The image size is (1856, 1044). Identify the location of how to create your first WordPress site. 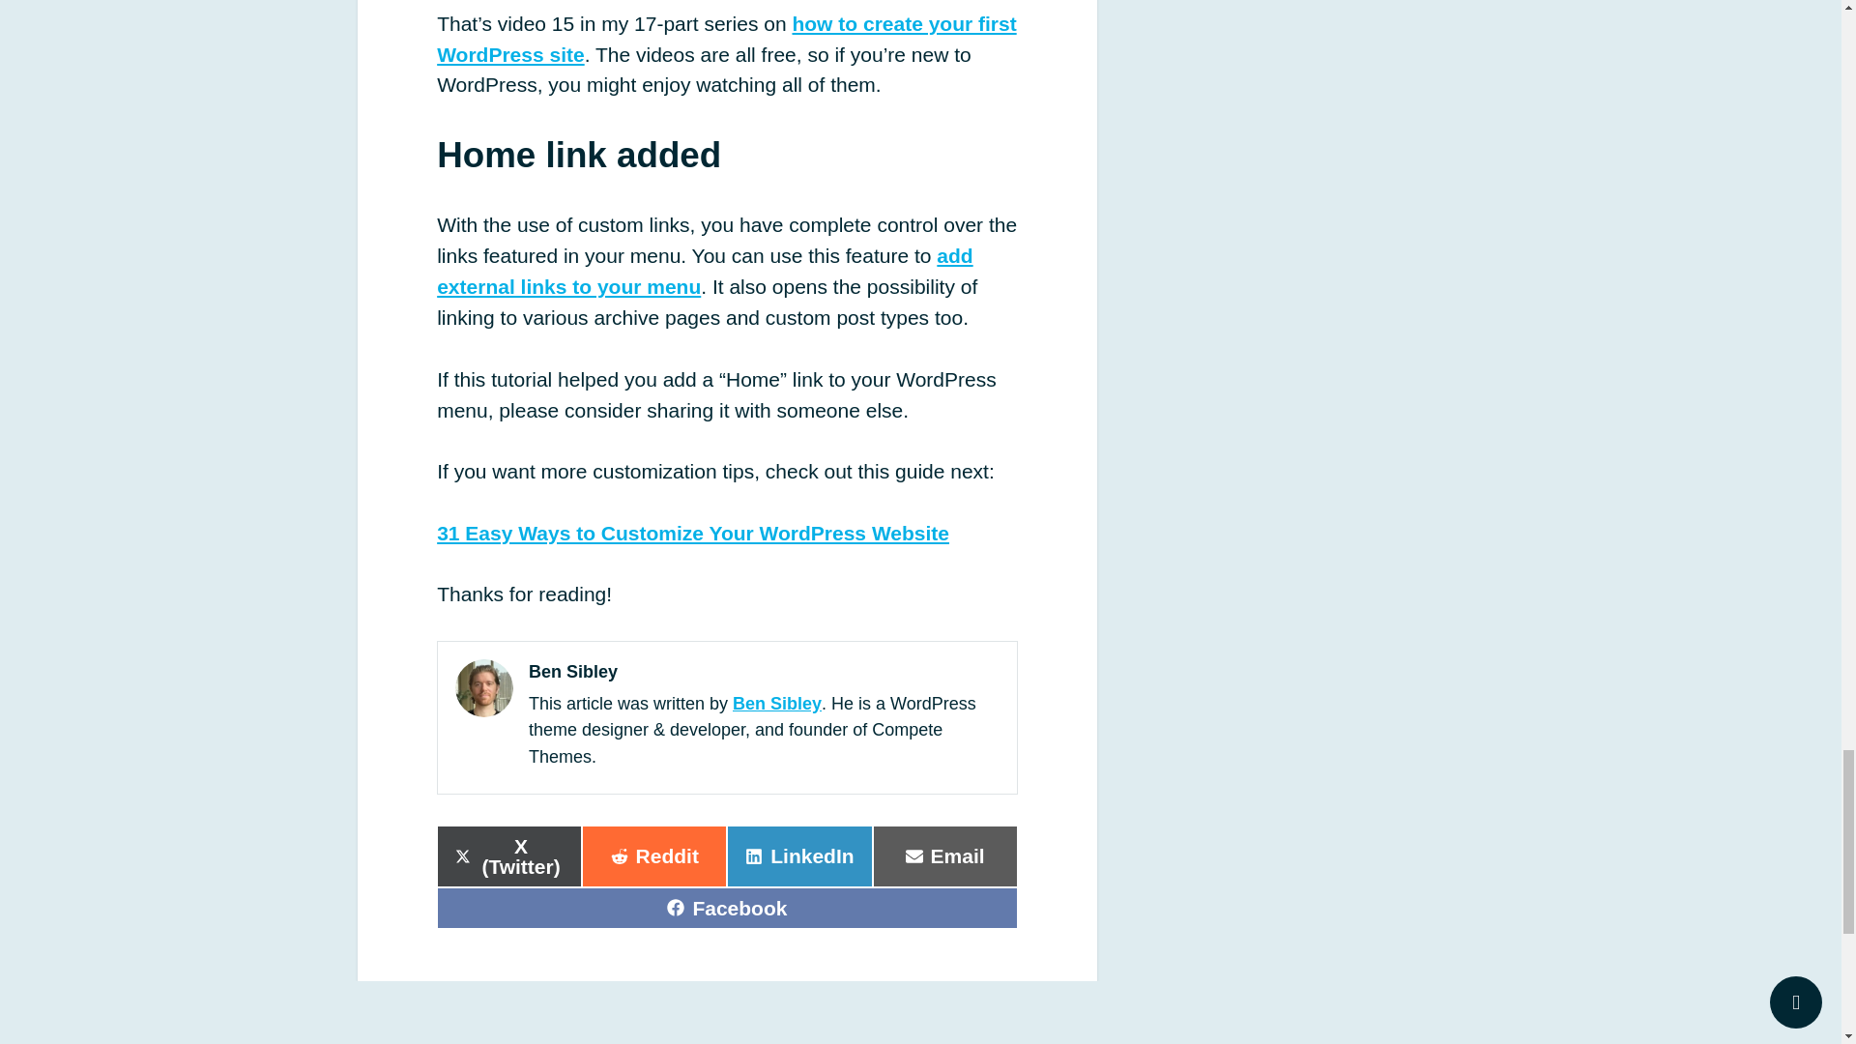
(727, 39).